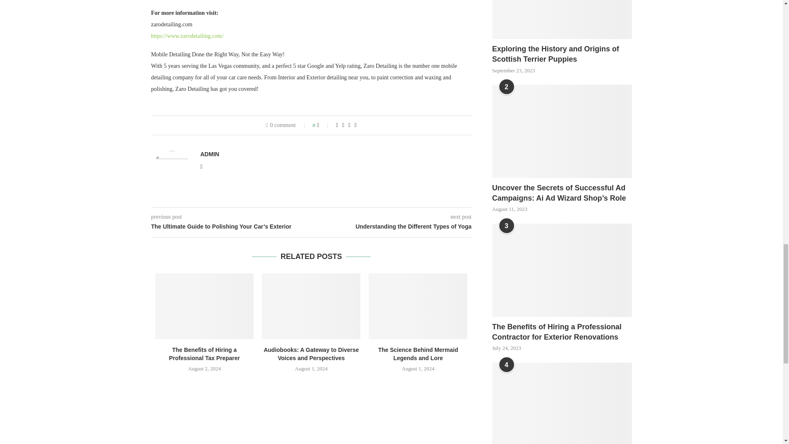 The image size is (789, 444). I want to click on Like, so click(324, 125).